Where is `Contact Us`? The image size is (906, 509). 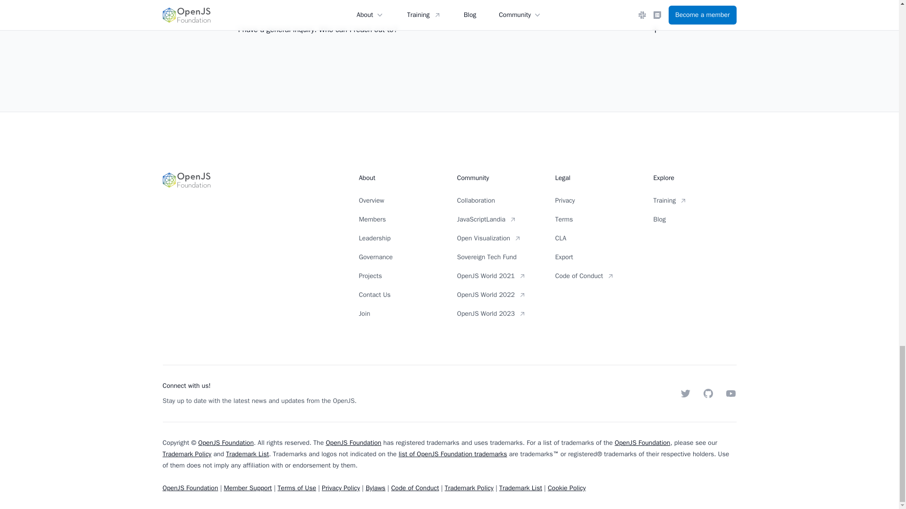
Contact Us is located at coordinates (400, 295).